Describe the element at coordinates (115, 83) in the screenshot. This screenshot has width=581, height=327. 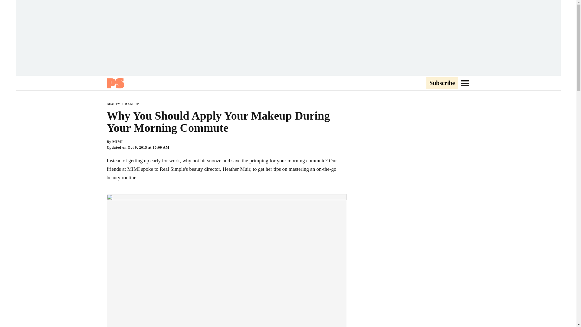
I see `Popsugar` at that location.